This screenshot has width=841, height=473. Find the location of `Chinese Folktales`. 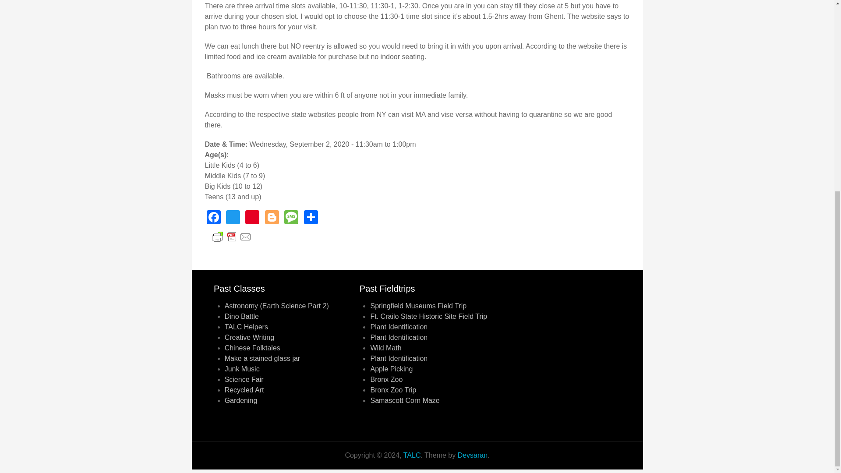

Chinese Folktales is located at coordinates (252, 348).